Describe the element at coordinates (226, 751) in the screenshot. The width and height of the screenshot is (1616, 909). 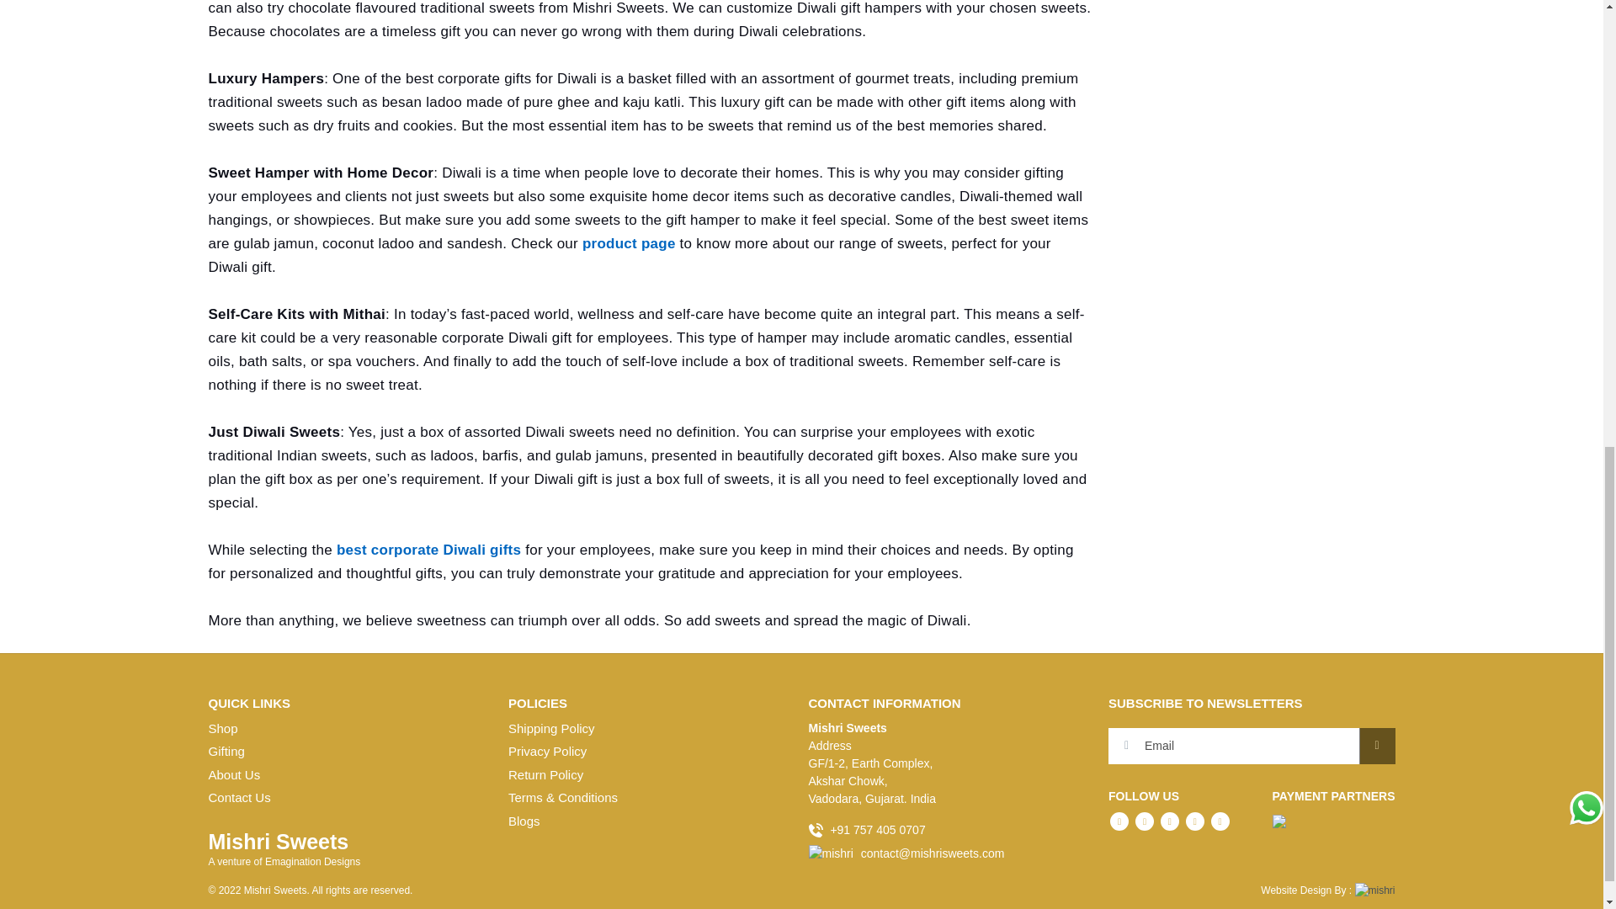
I see `Gifting` at that location.